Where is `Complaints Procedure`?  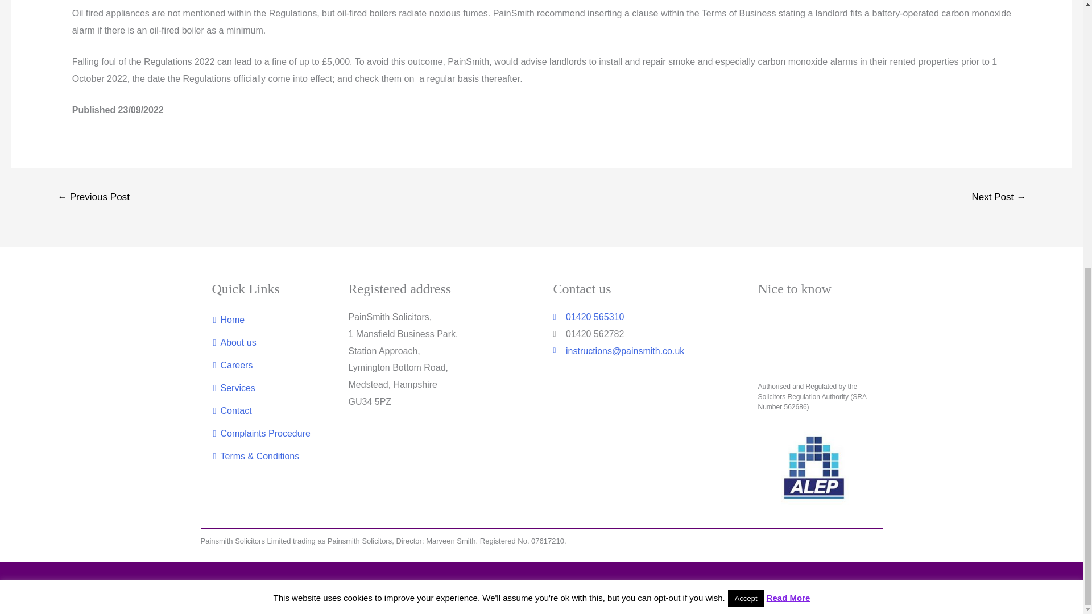 Complaints Procedure is located at coordinates (265, 434).